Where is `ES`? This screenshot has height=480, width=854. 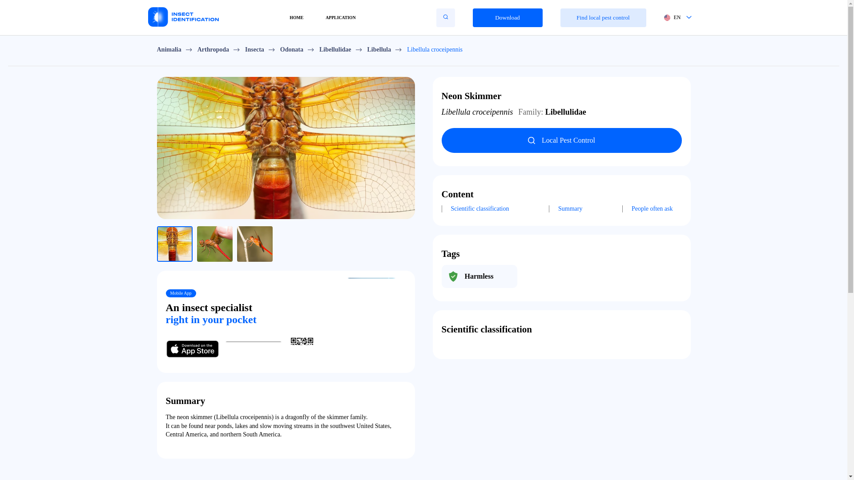
ES is located at coordinates (672, 53).